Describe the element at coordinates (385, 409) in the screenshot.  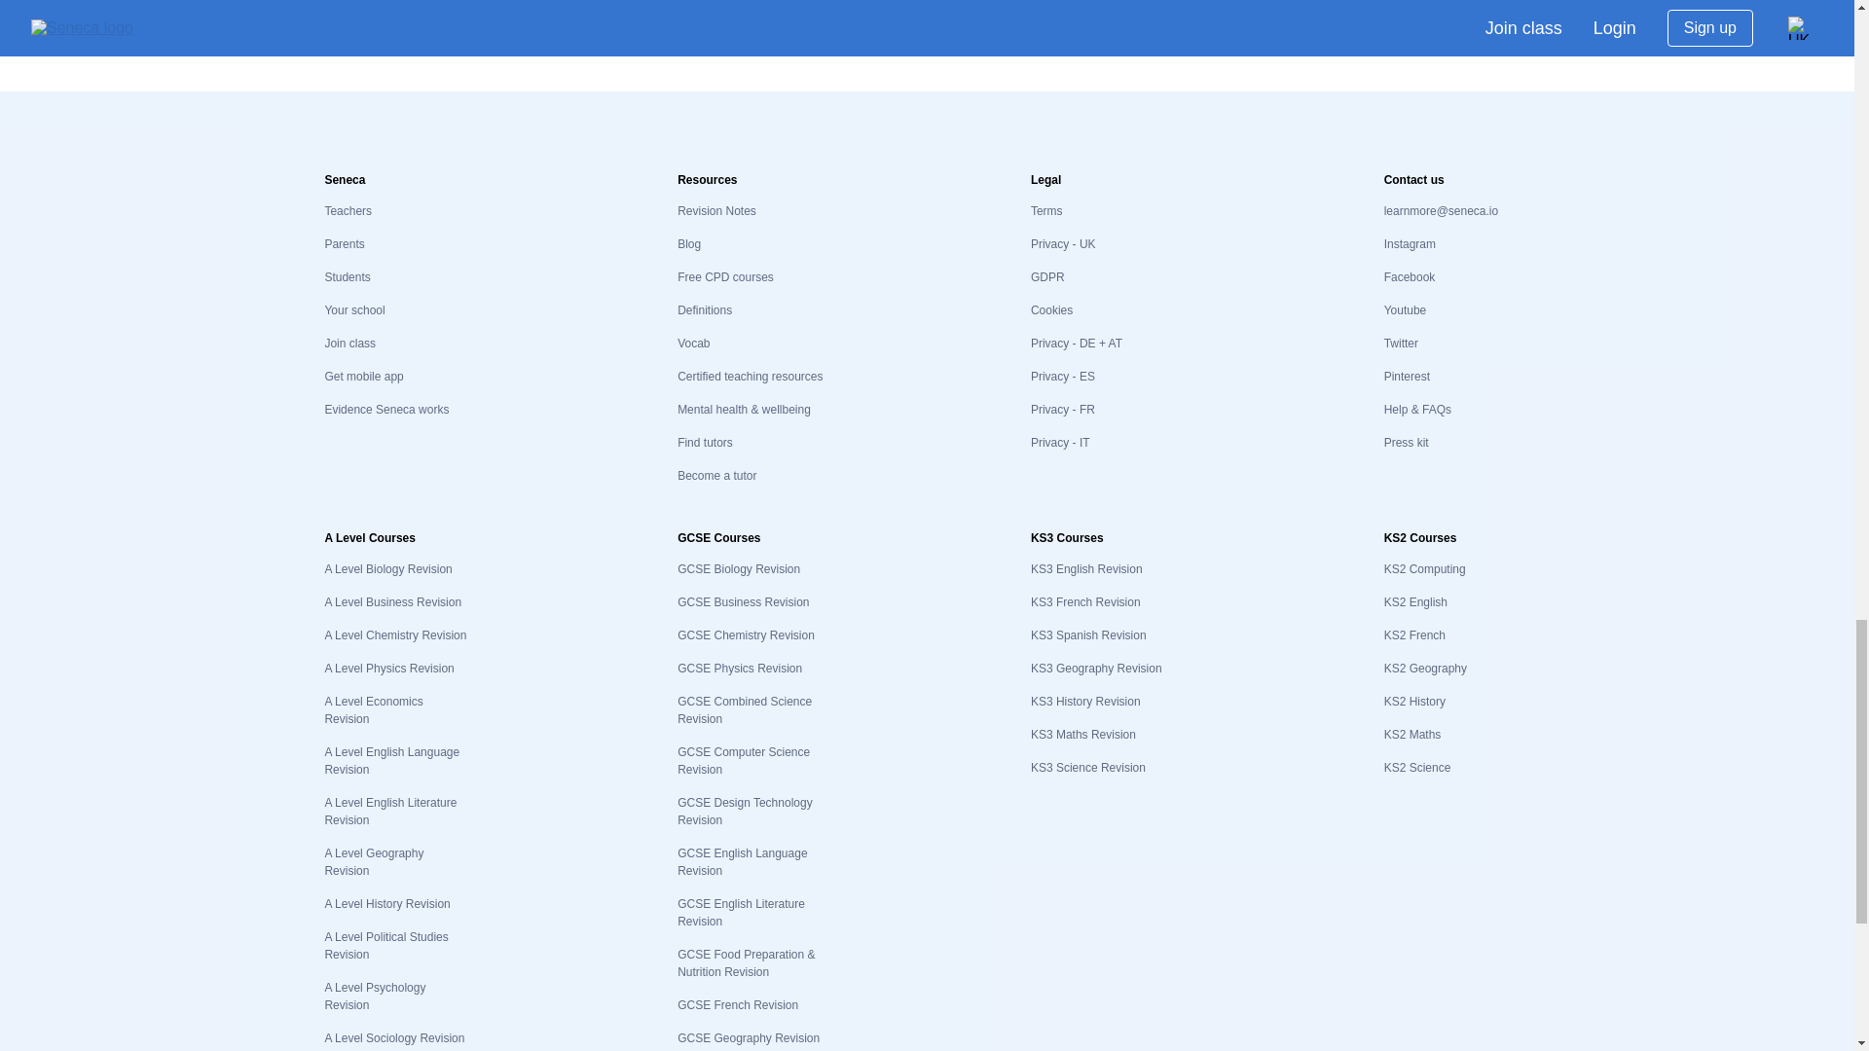
I see `Evidence Seneca works` at that location.